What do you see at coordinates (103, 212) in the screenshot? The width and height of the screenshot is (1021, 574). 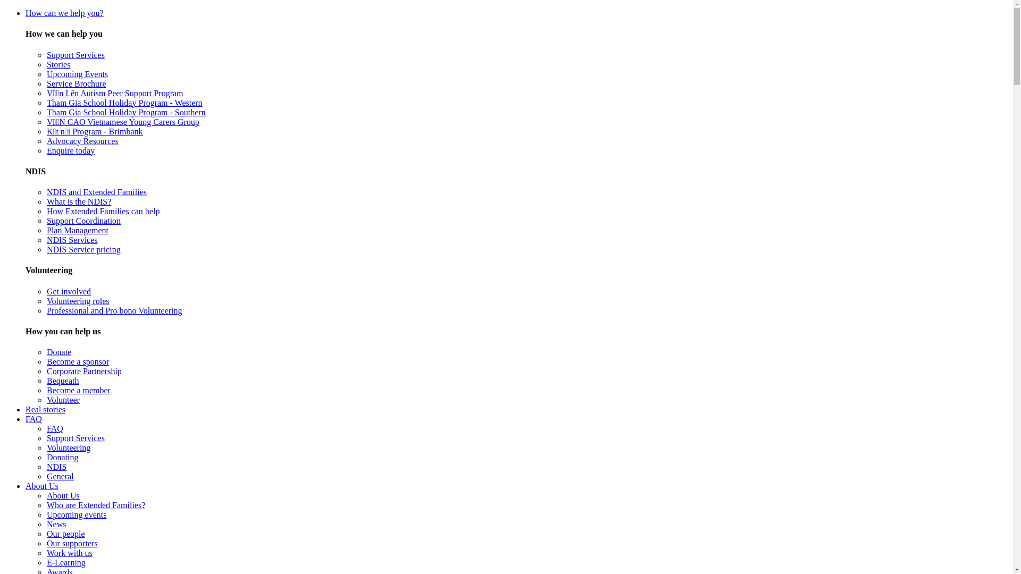 I see `How Extended Families can help` at bounding box center [103, 212].